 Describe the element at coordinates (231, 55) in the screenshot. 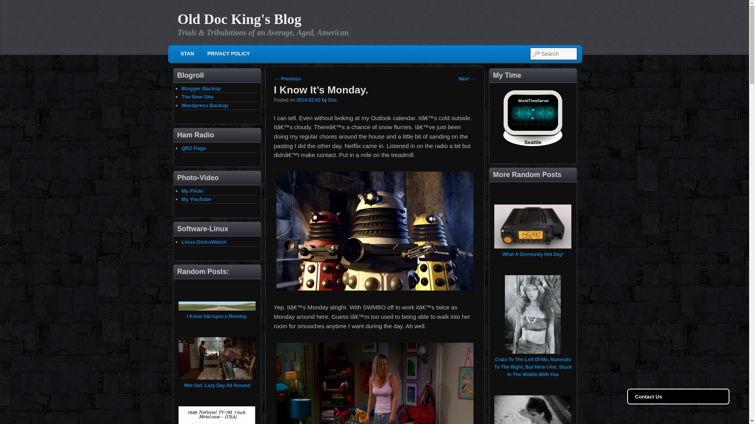

I see `Skip to secondary content` at that location.